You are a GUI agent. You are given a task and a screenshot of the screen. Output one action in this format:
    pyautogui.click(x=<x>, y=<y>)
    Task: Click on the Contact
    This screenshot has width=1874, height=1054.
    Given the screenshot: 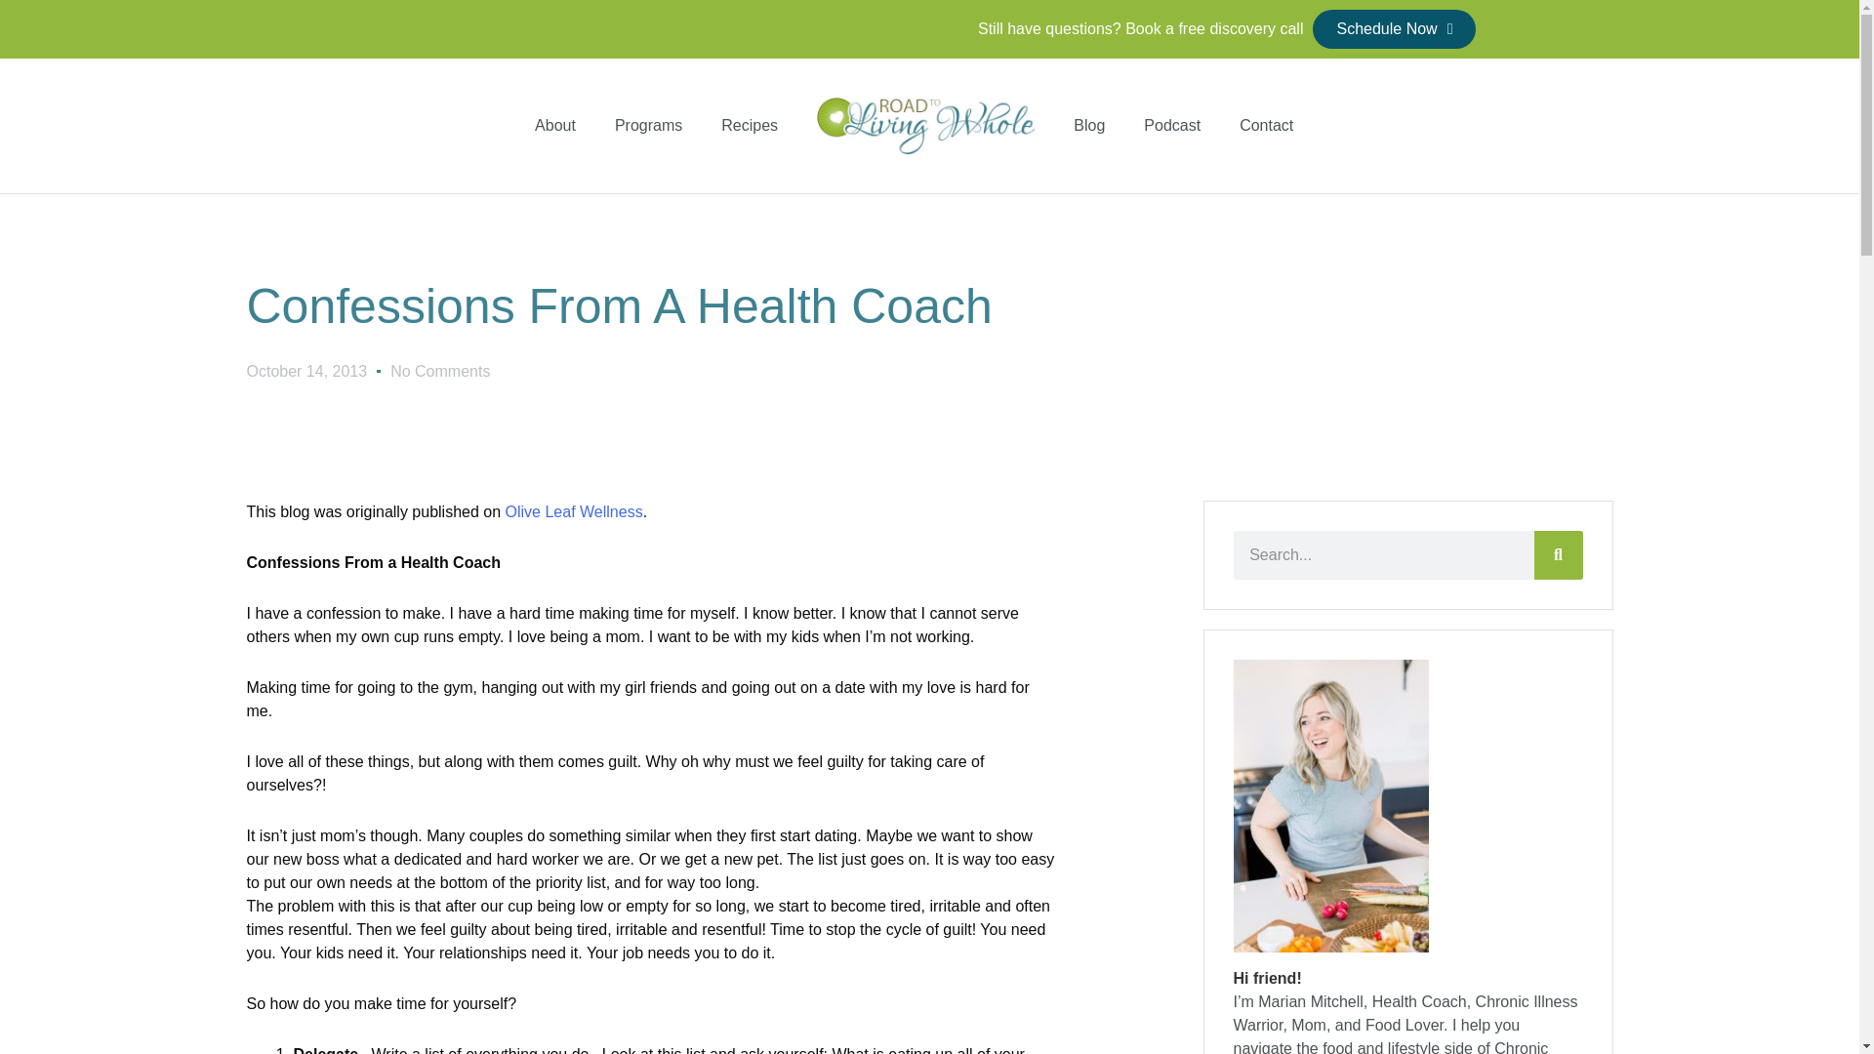 What is the action you would take?
    pyautogui.click(x=1266, y=125)
    